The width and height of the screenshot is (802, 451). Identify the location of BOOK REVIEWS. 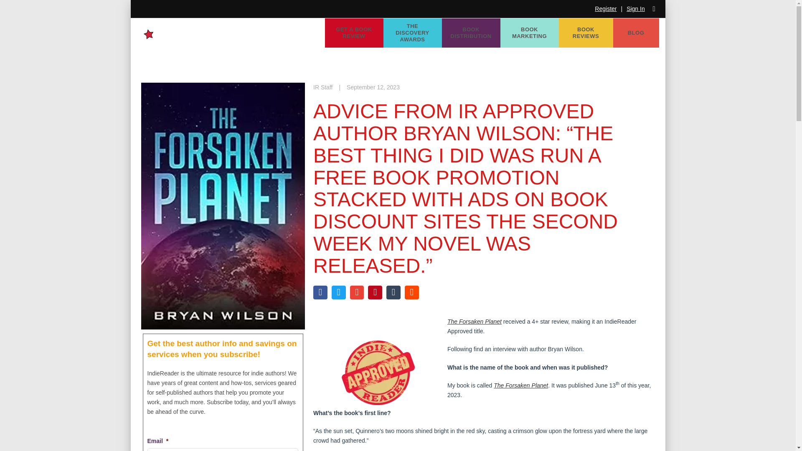
(586, 33).